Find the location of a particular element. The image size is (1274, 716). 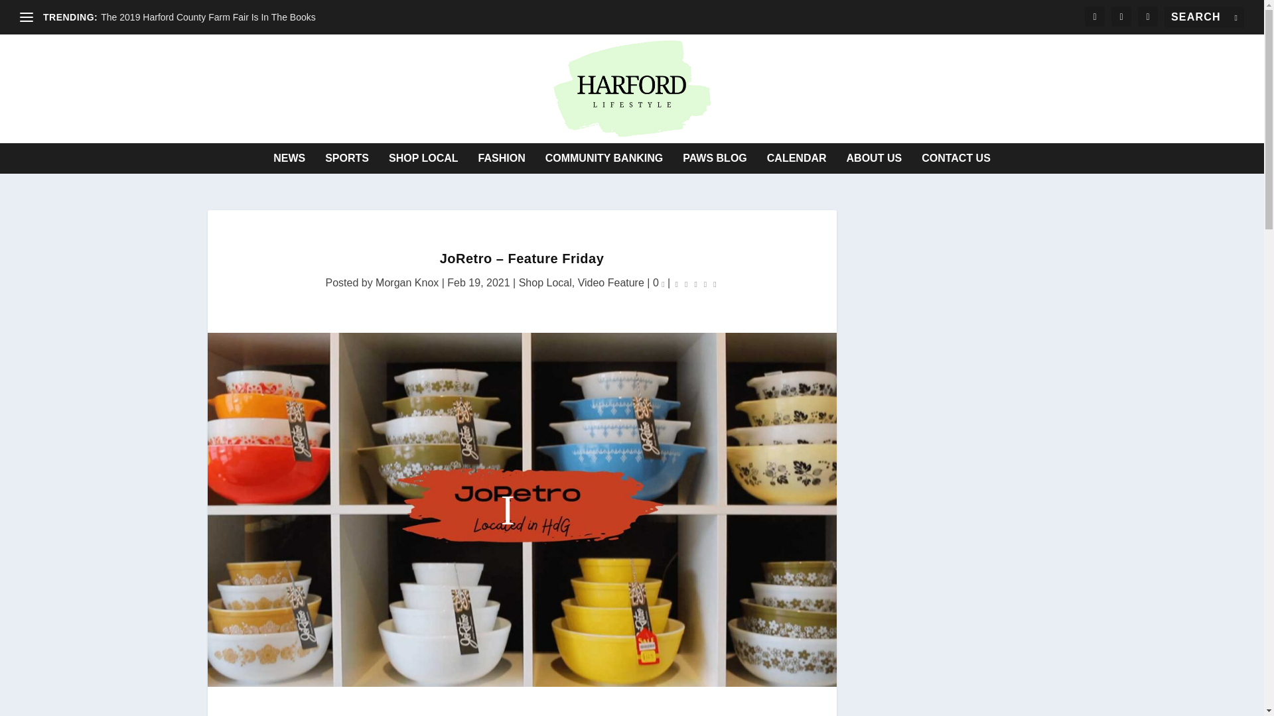

PAWS BLOG is located at coordinates (715, 158).